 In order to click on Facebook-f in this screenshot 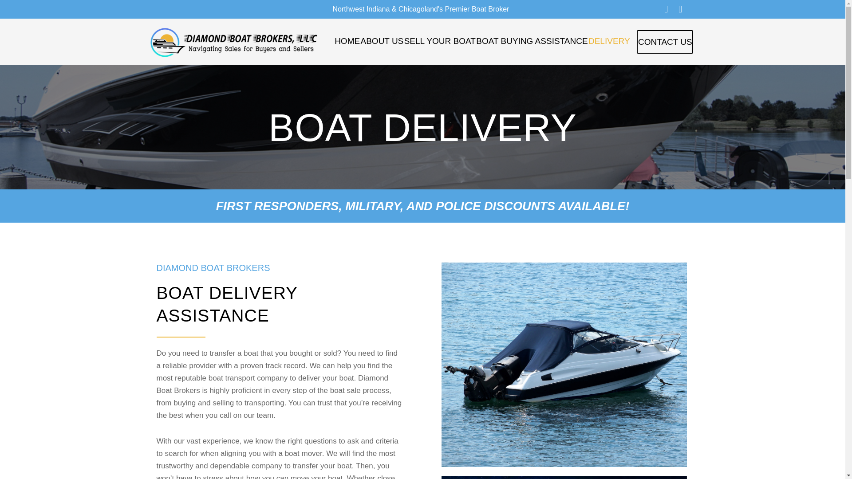, I will do `click(666, 9)`.